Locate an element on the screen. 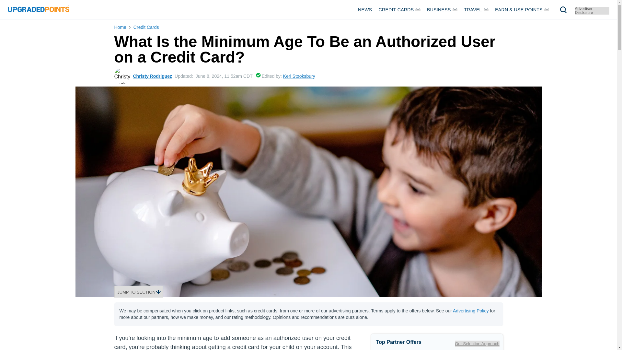 This screenshot has height=350, width=622. CREDIT CARDS is located at coordinates (399, 9).